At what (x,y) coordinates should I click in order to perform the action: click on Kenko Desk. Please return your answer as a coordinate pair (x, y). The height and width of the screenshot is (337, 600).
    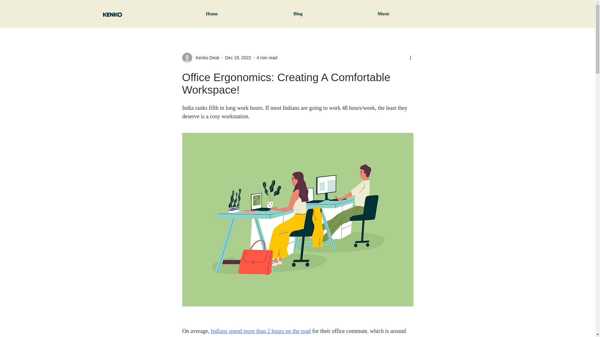
    Looking at the image, I should click on (205, 57).